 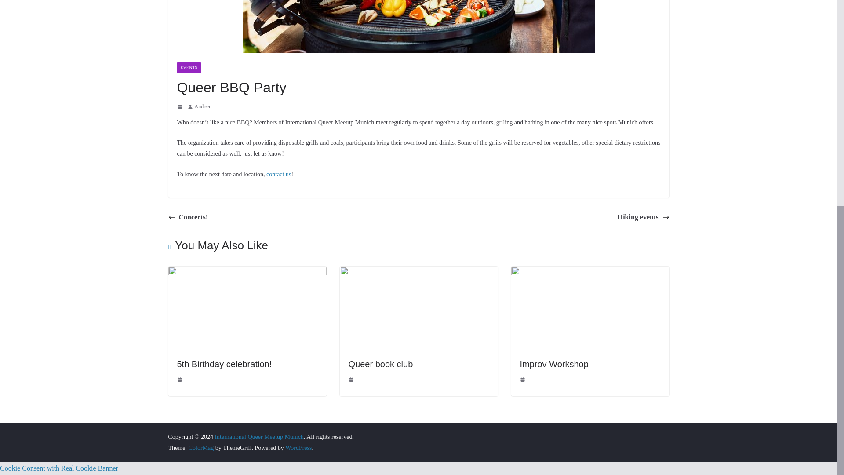 What do you see at coordinates (418, 272) in the screenshot?
I see `Queer book club` at bounding box center [418, 272].